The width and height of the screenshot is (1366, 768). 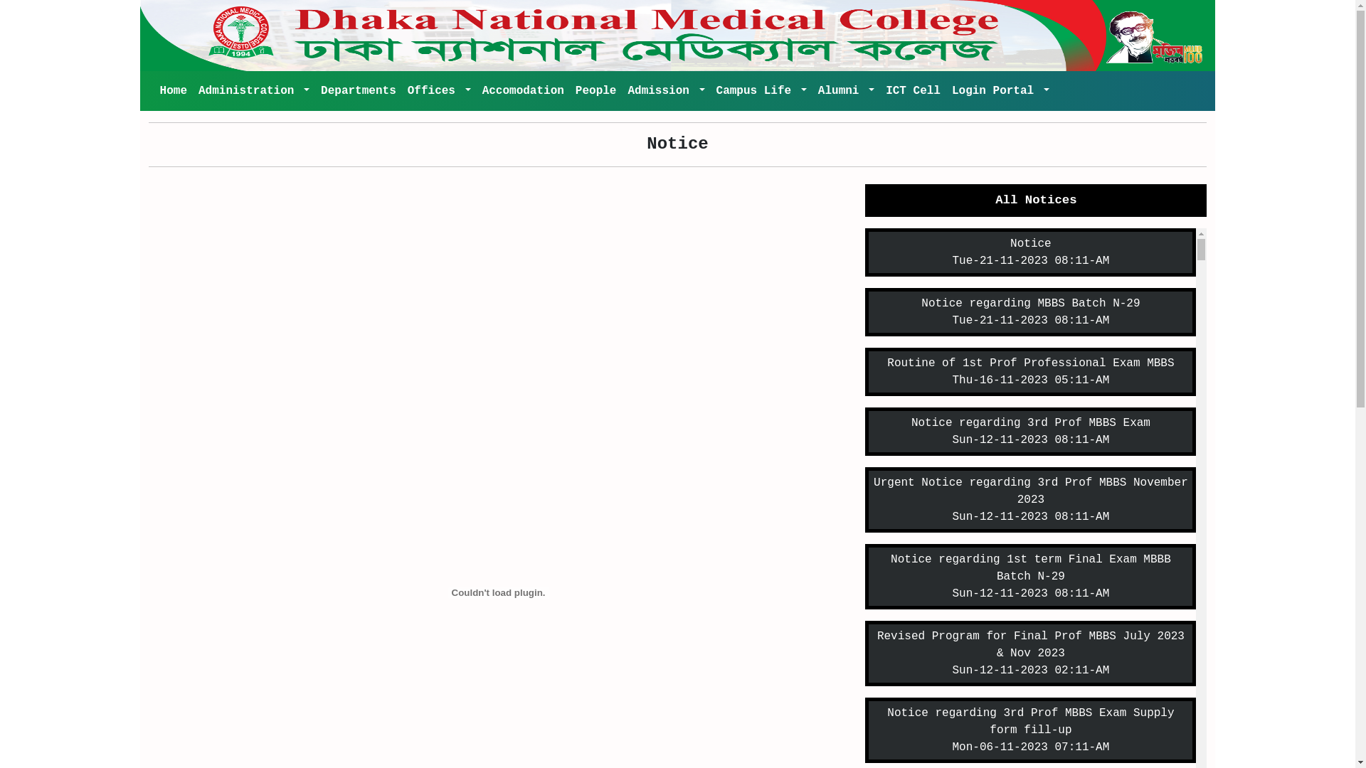 I want to click on Departments, so click(x=359, y=91).